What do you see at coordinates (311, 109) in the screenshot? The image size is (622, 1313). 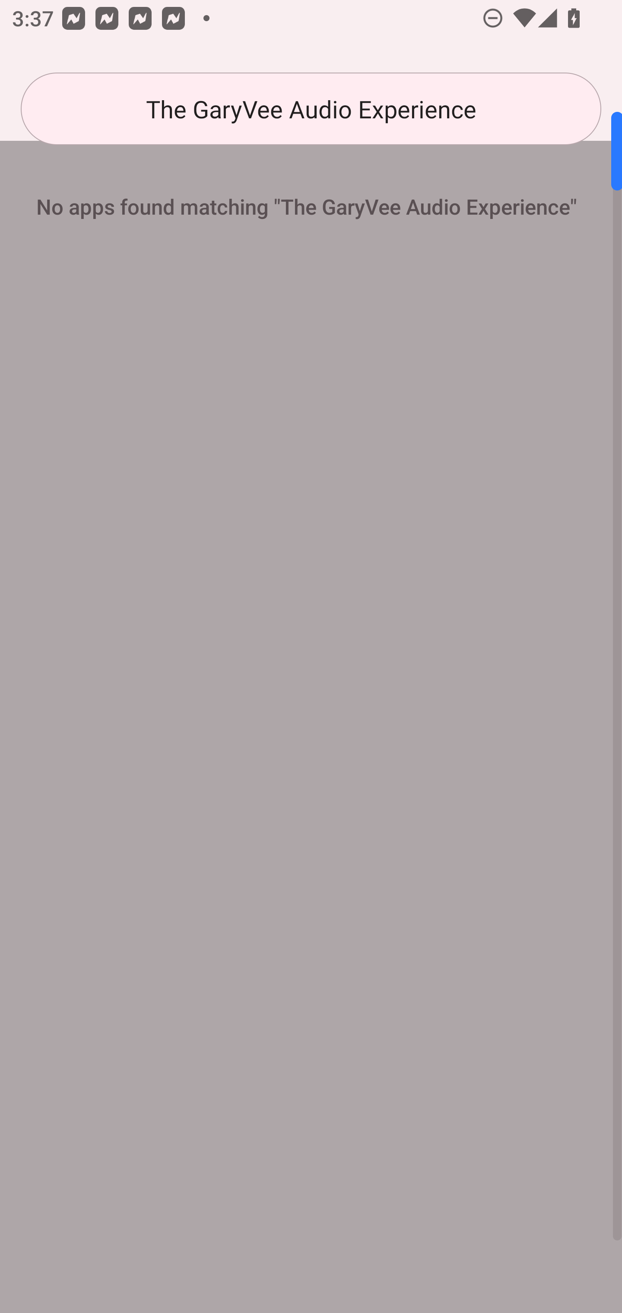 I see `The GaryVee Audio Experience` at bounding box center [311, 109].